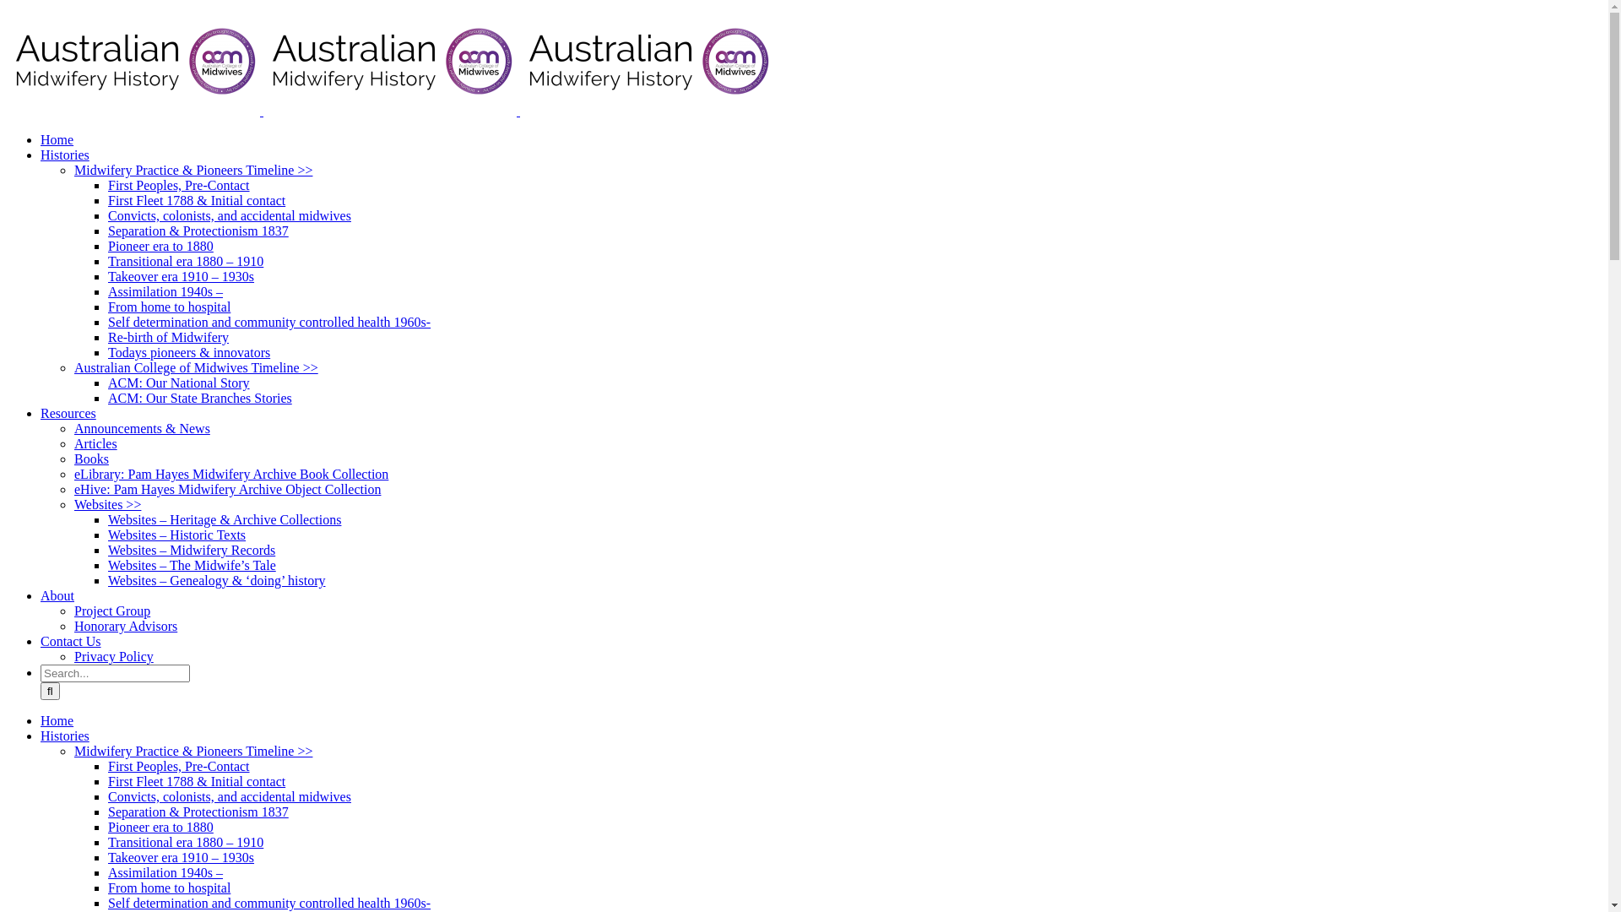  Describe the element at coordinates (65, 736) in the screenshot. I see `Histories` at that location.